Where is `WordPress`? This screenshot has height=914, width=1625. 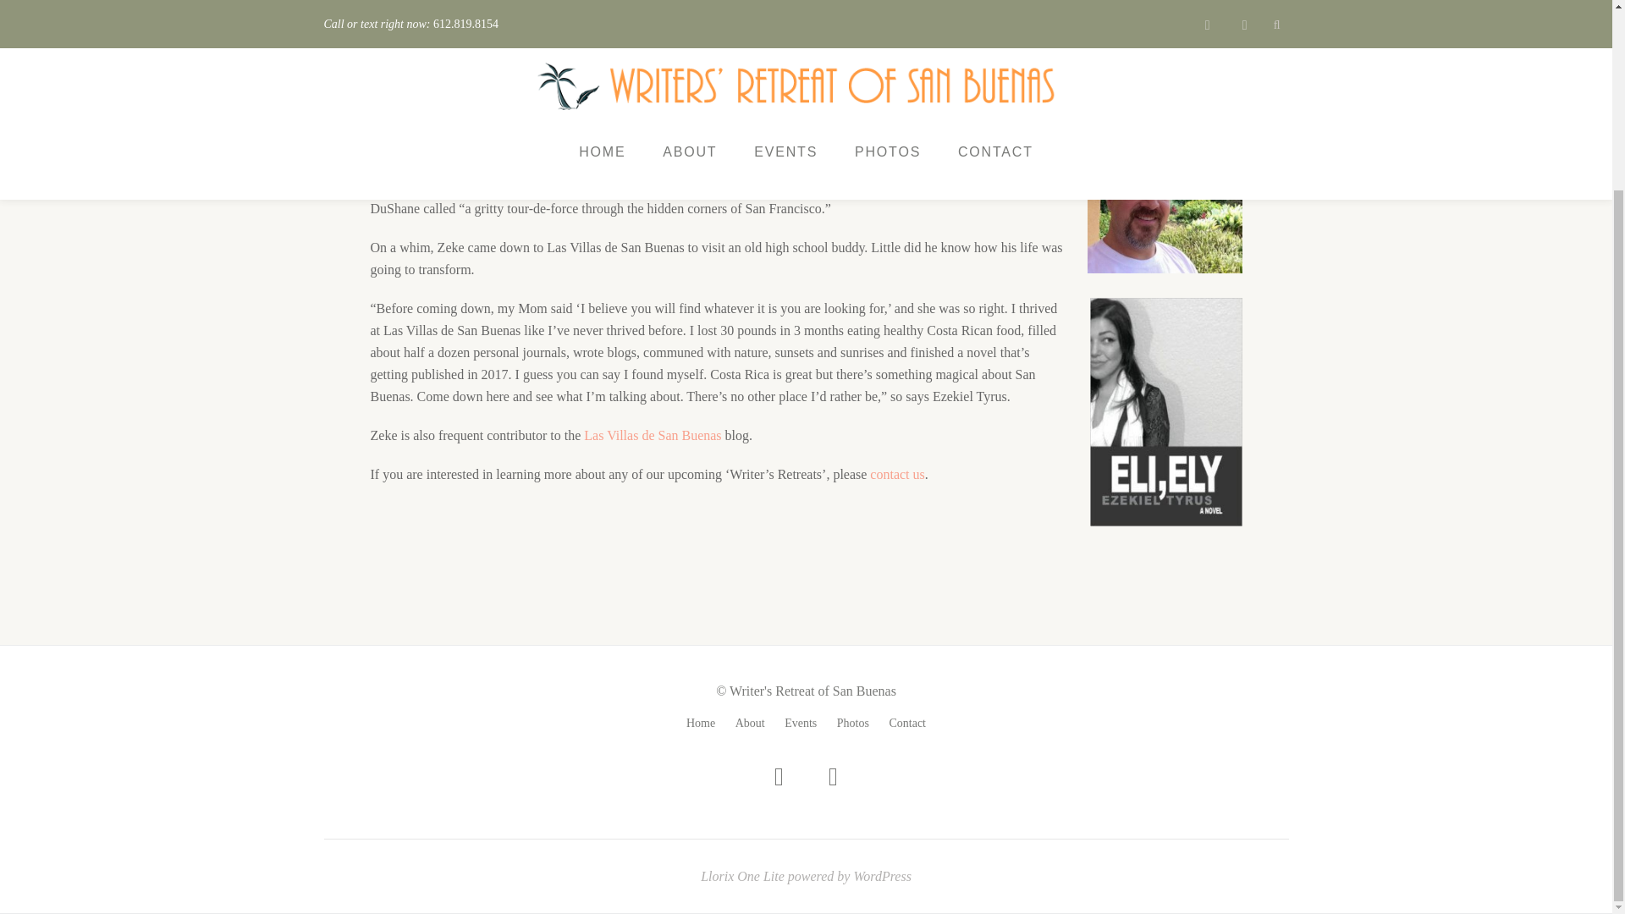 WordPress is located at coordinates (882, 877).